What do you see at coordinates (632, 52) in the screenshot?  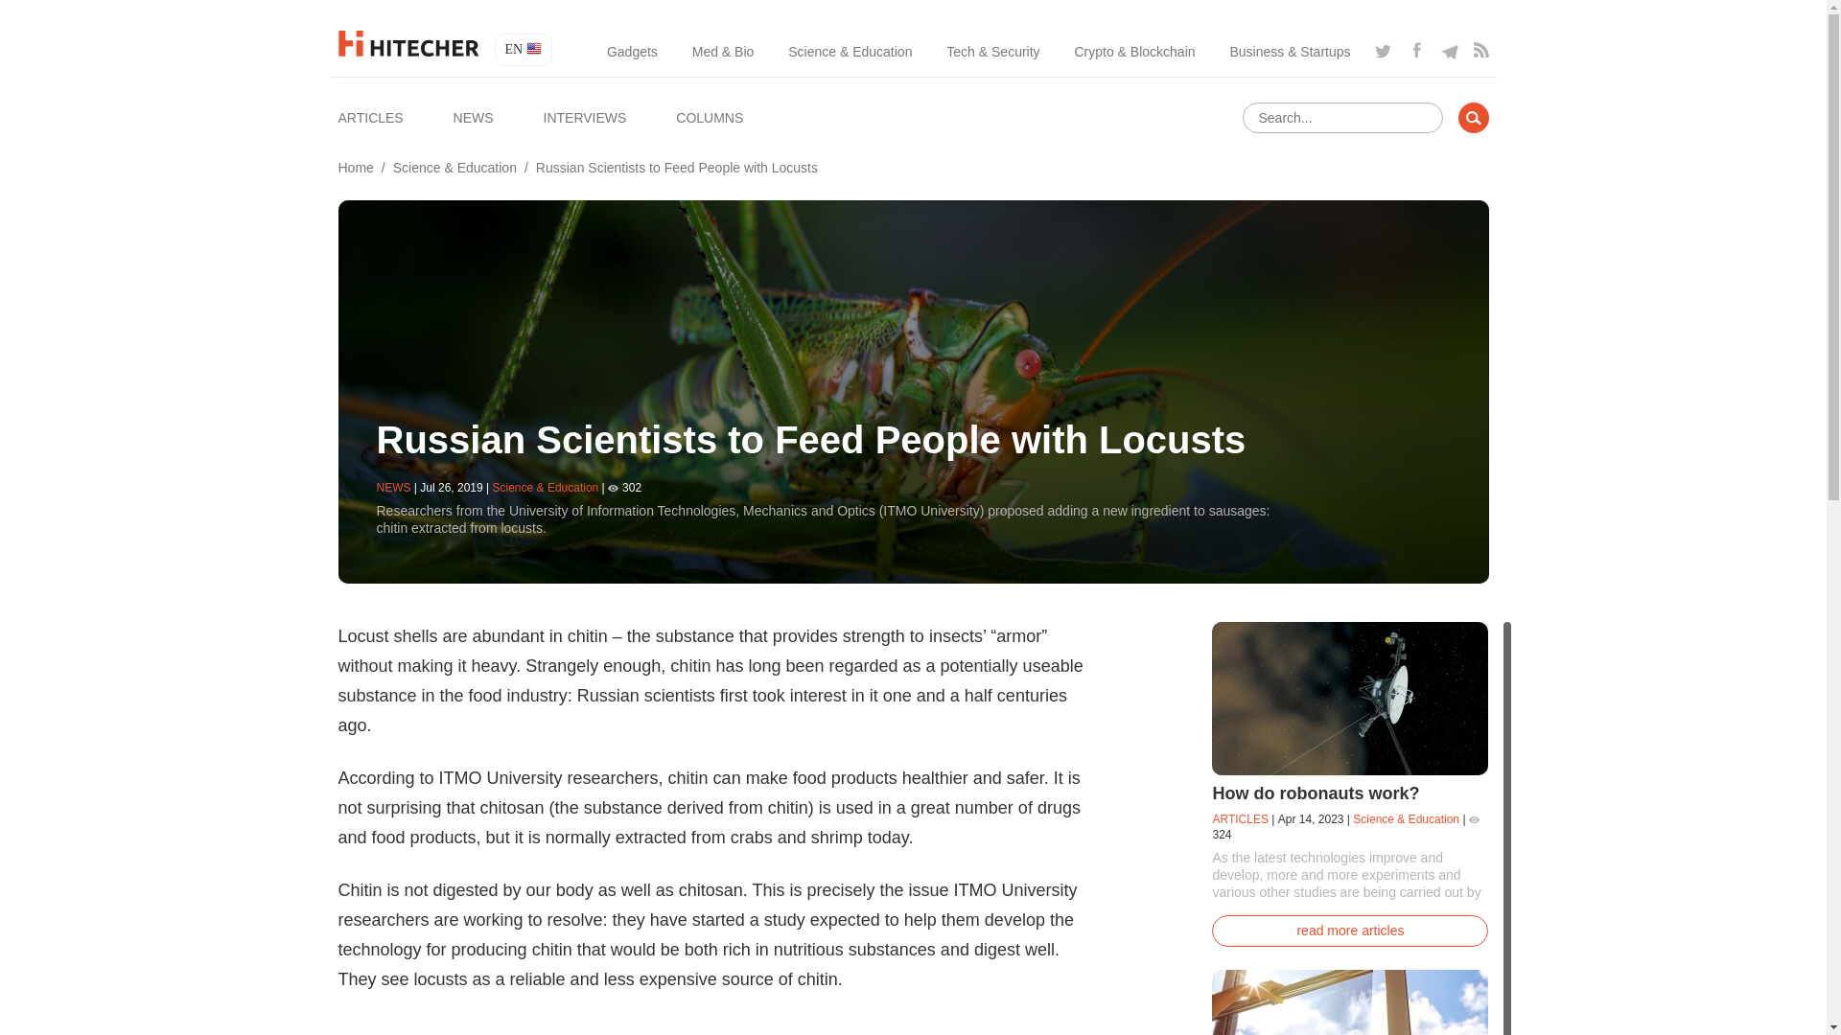 I see `Gadgets` at bounding box center [632, 52].